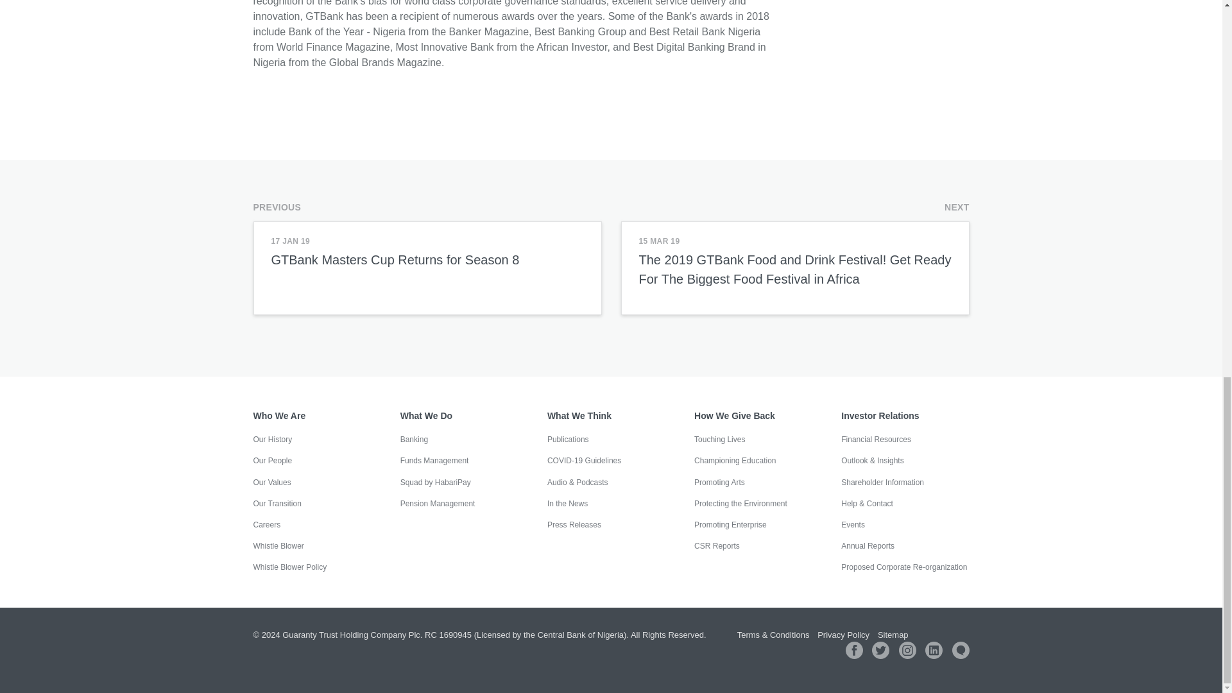 This screenshot has height=693, width=1232. Describe the element at coordinates (854, 651) in the screenshot. I see `Facebook` at that location.